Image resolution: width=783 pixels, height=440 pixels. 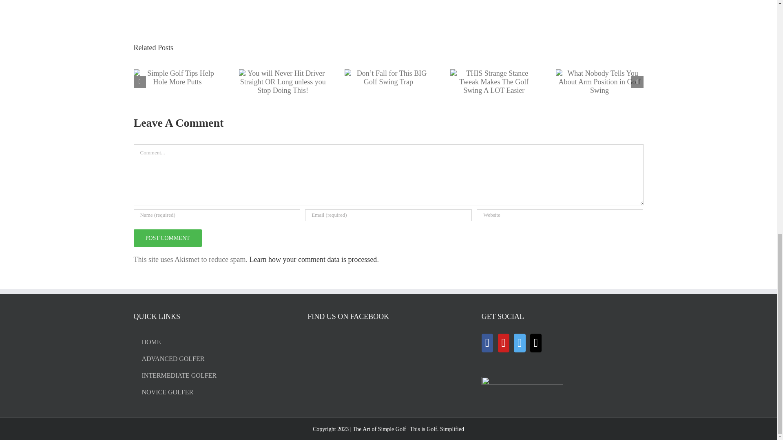 What do you see at coordinates (487, 343) in the screenshot?
I see `Facebook` at bounding box center [487, 343].